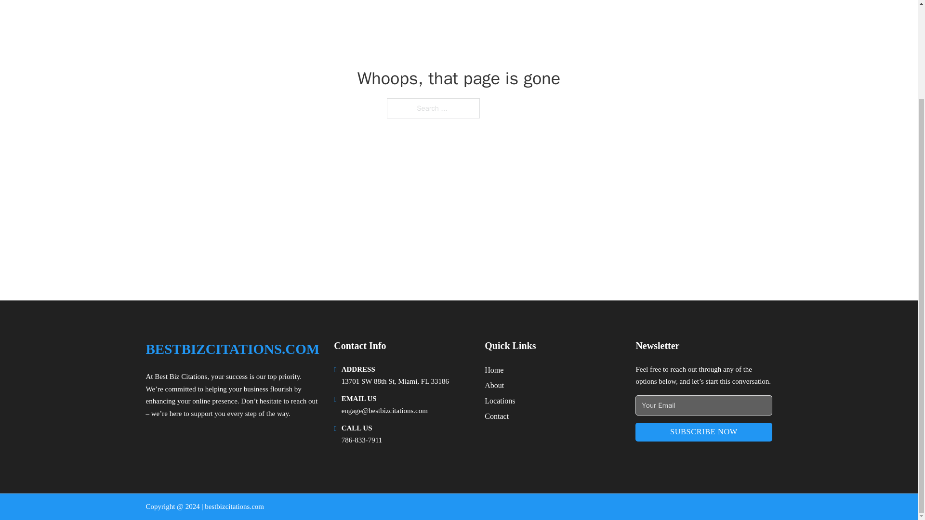 This screenshot has width=925, height=520. Describe the element at coordinates (494, 370) in the screenshot. I see `Home` at that location.